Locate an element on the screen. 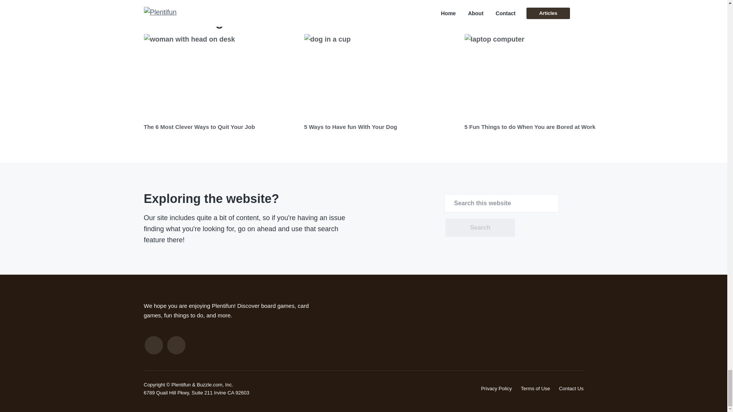 The image size is (733, 412). Permanent Link to The 6 Most Clever Ways to Quit Your Job is located at coordinates (199, 127).